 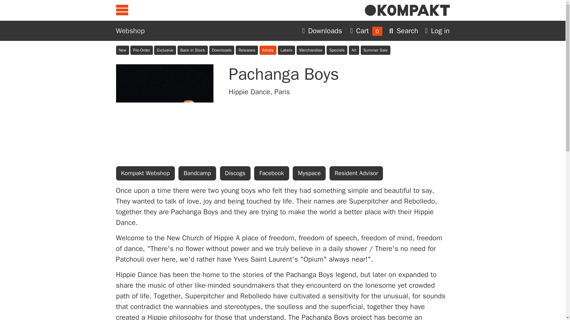 What do you see at coordinates (247, 50) in the screenshot?
I see `Releases` at bounding box center [247, 50].